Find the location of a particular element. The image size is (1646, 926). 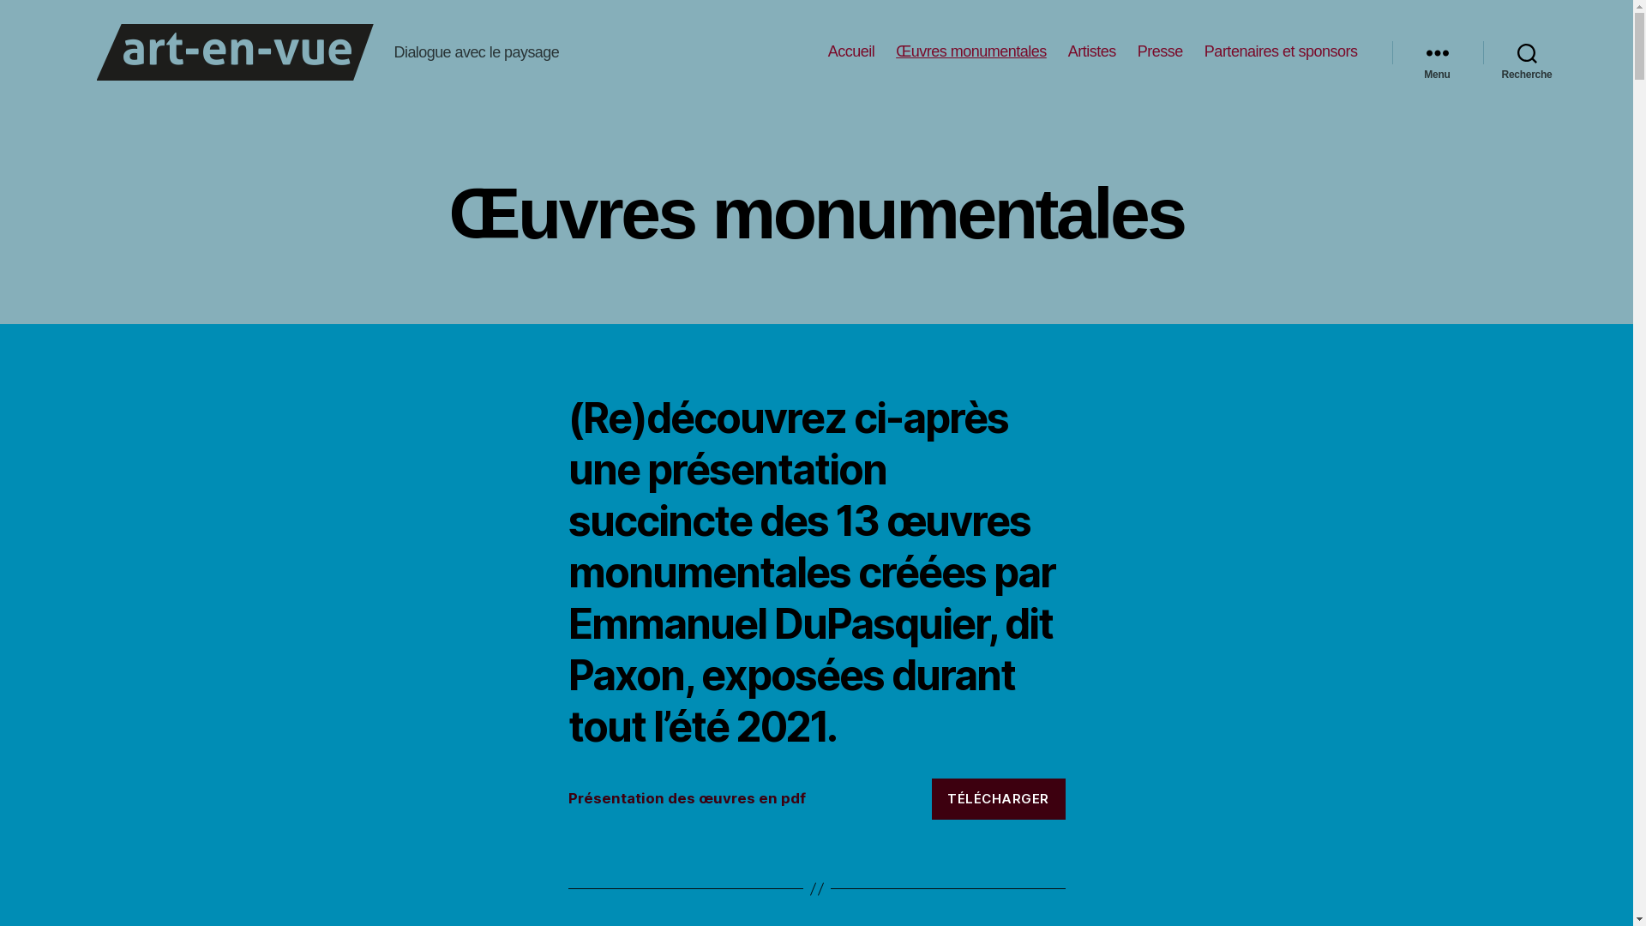

Partenaires et sponsors is located at coordinates (1281, 52).